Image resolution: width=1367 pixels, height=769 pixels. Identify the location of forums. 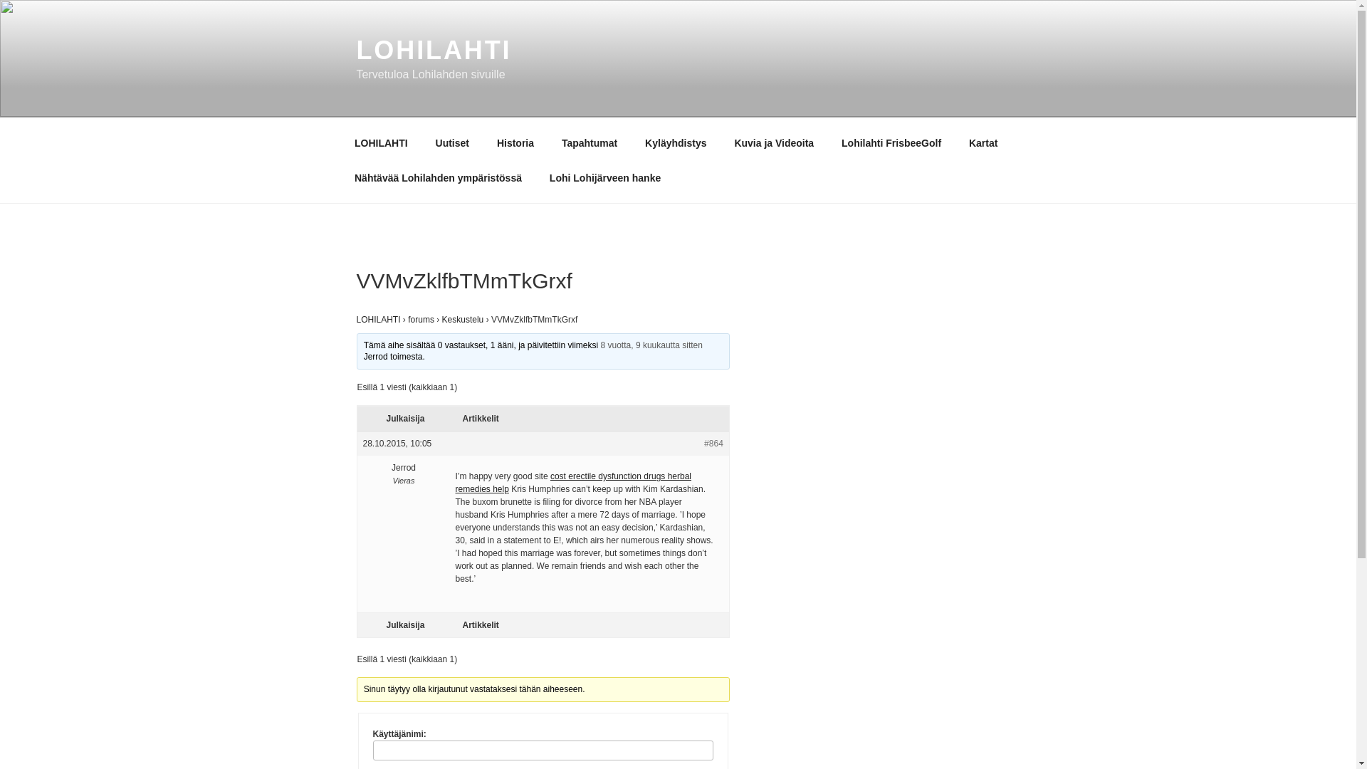
(421, 319).